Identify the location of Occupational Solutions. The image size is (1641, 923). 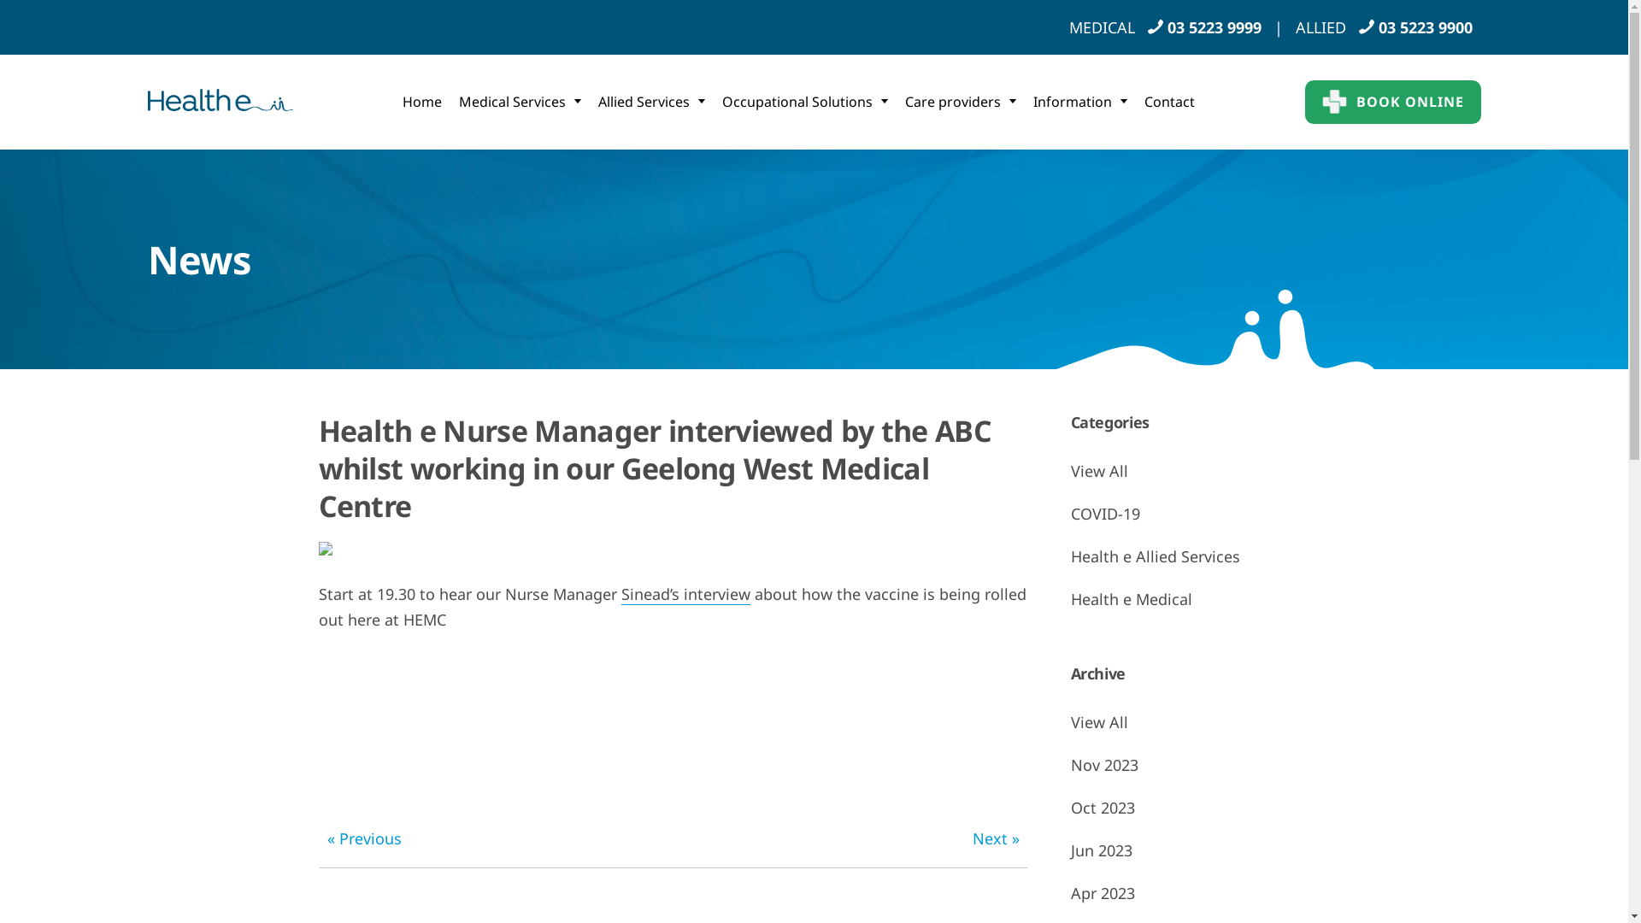
(805, 102).